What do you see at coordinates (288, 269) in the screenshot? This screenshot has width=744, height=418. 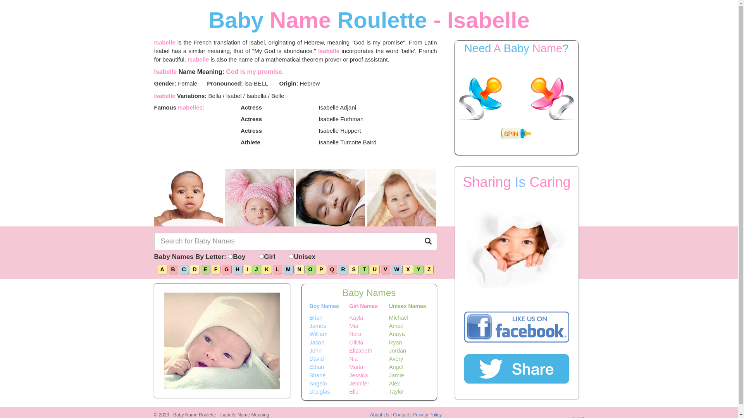 I see `M` at bounding box center [288, 269].